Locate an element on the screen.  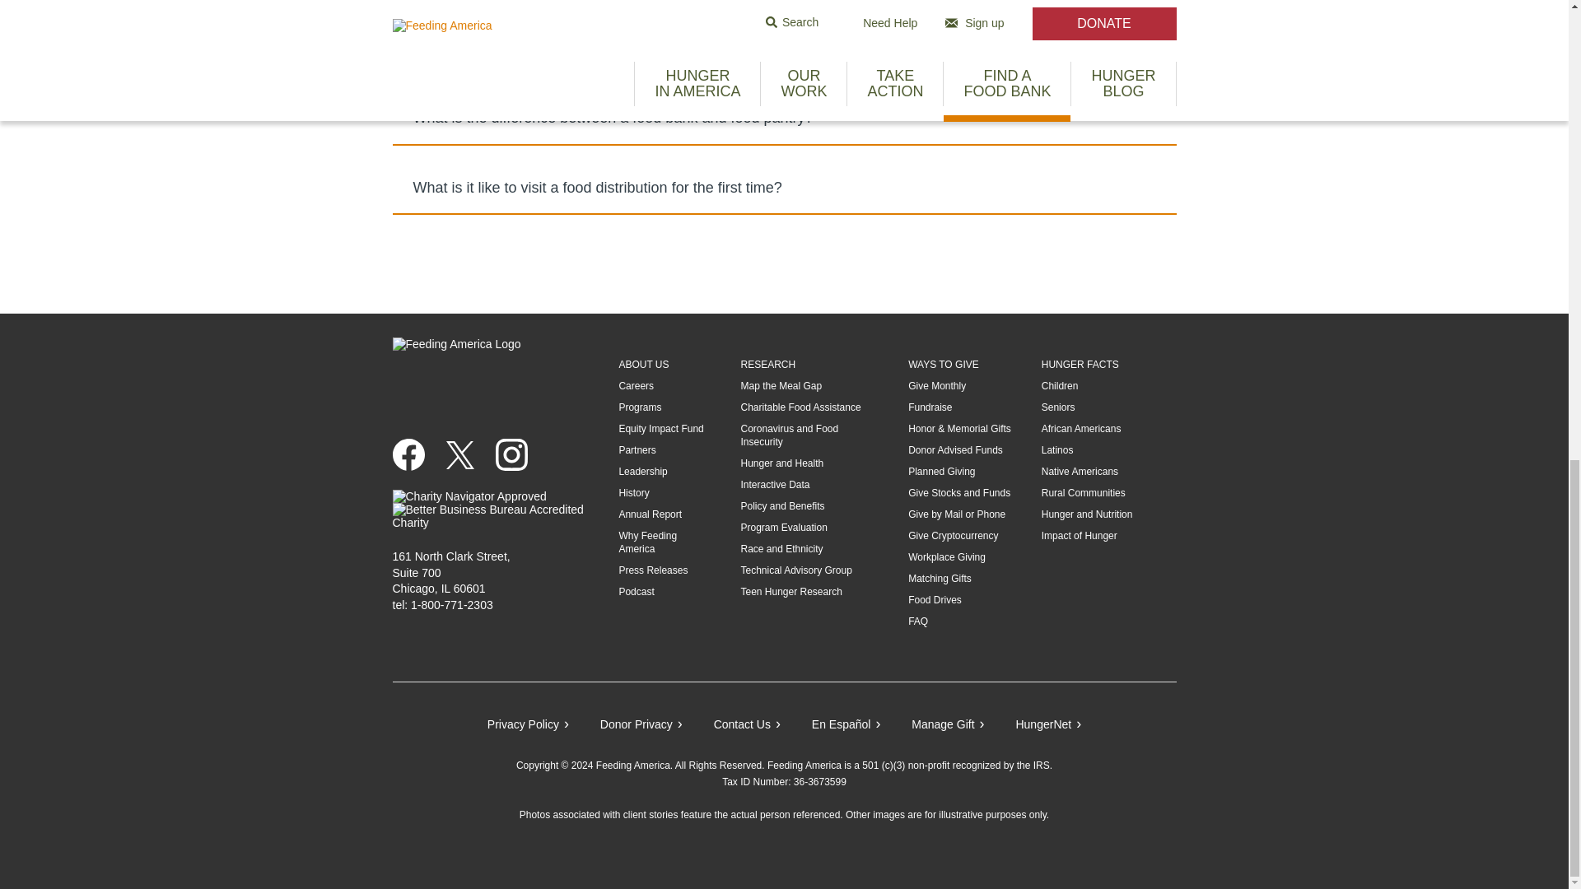
Visit our X.com feed is located at coordinates (459, 454).